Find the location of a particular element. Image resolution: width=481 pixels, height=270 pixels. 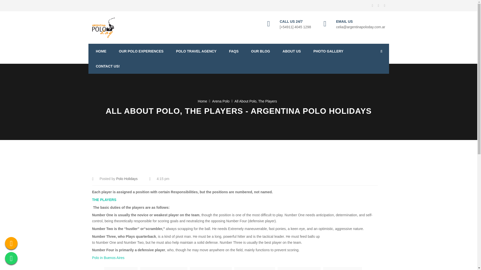

Home is located at coordinates (202, 101).